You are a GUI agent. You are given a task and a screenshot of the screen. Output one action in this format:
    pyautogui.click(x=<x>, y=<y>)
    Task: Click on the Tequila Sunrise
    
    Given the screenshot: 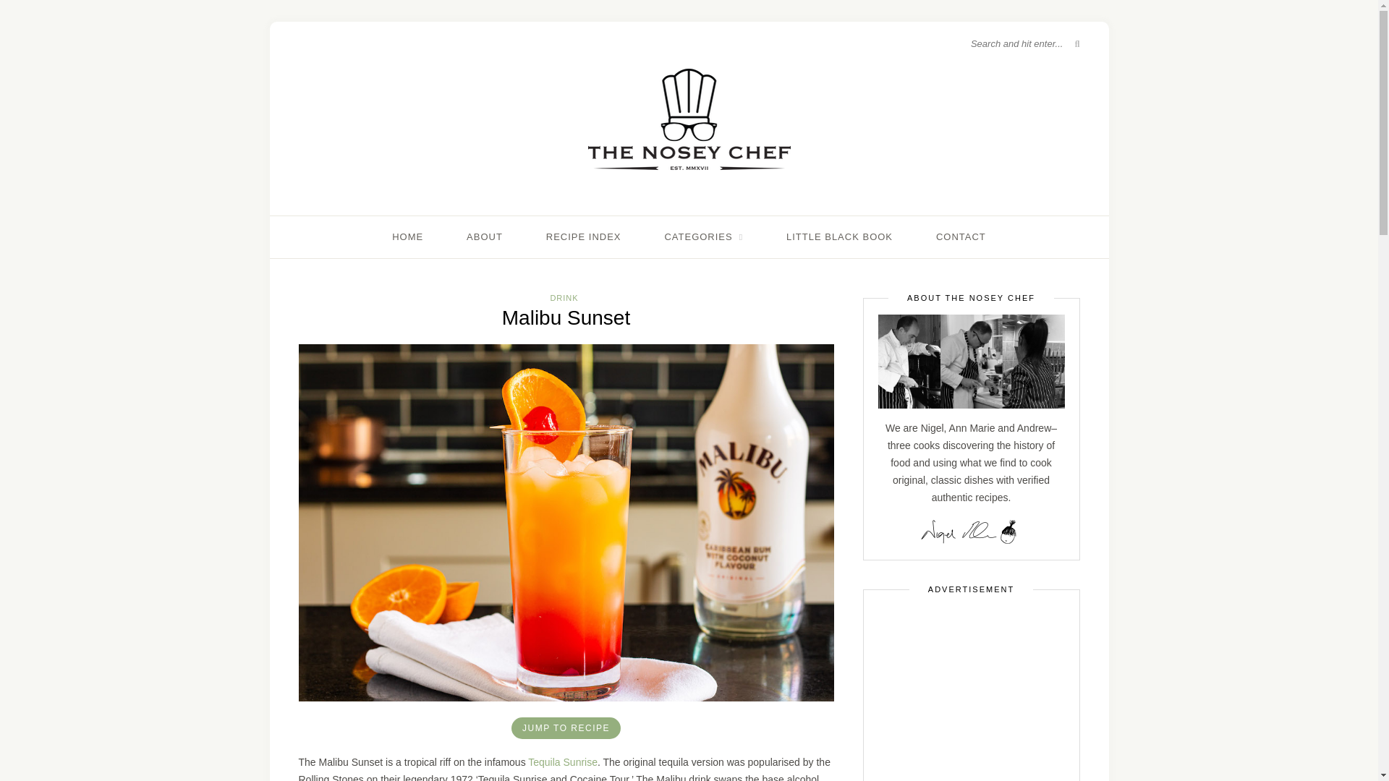 What is the action you would take?
    pyautogui.click(x=562, y=762)
    